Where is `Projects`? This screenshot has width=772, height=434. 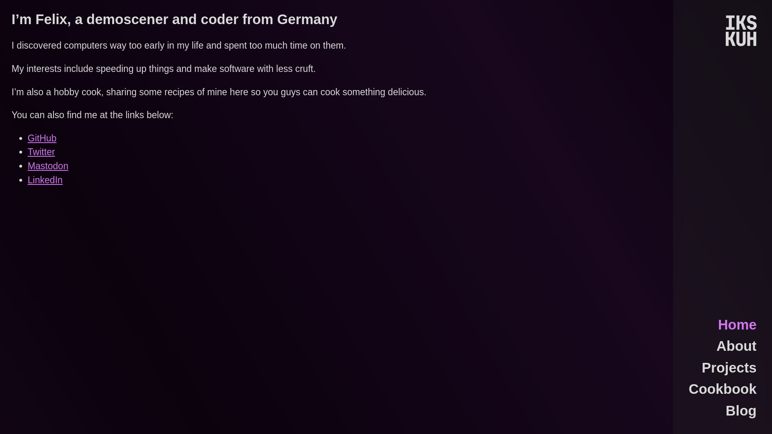
Projects is located at coordinates (729, 368).